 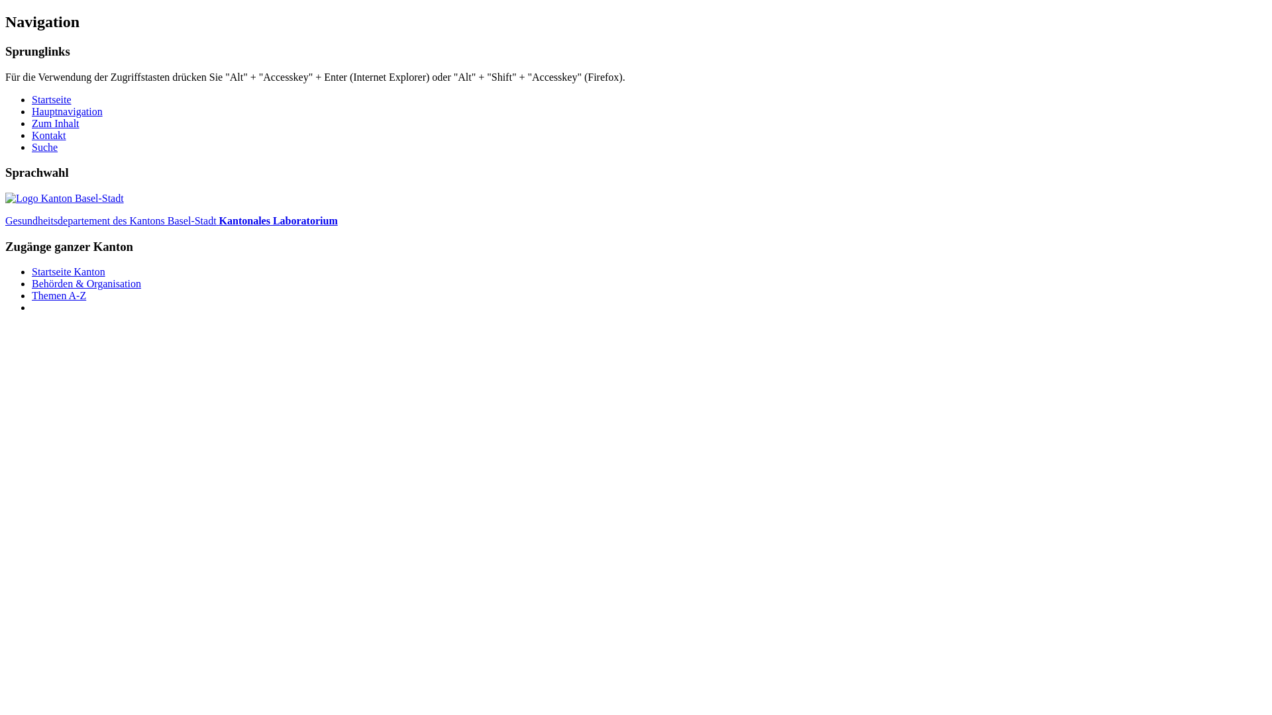 What do you see at coordinates (68, 111) in the screenshot?
I see `Hauptnavigation` at bounding box center [68, 111].